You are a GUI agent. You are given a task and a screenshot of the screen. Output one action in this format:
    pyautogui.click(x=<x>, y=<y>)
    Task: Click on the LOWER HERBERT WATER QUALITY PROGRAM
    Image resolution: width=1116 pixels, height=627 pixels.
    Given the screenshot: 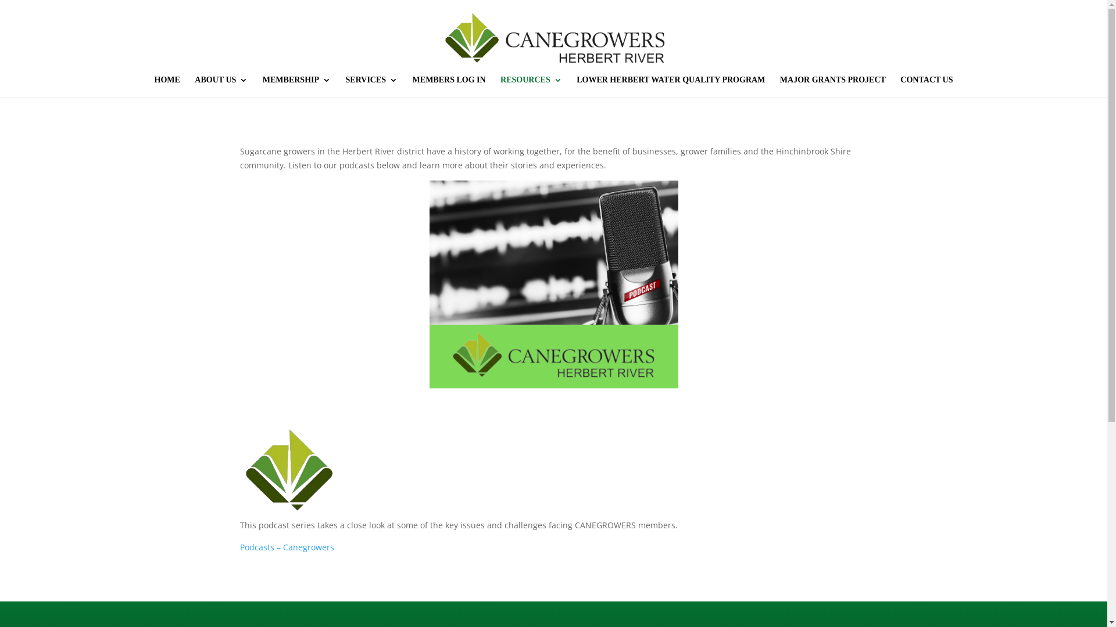 What is the action you would take?
    pyautogui.click(x=671, y=87)
    